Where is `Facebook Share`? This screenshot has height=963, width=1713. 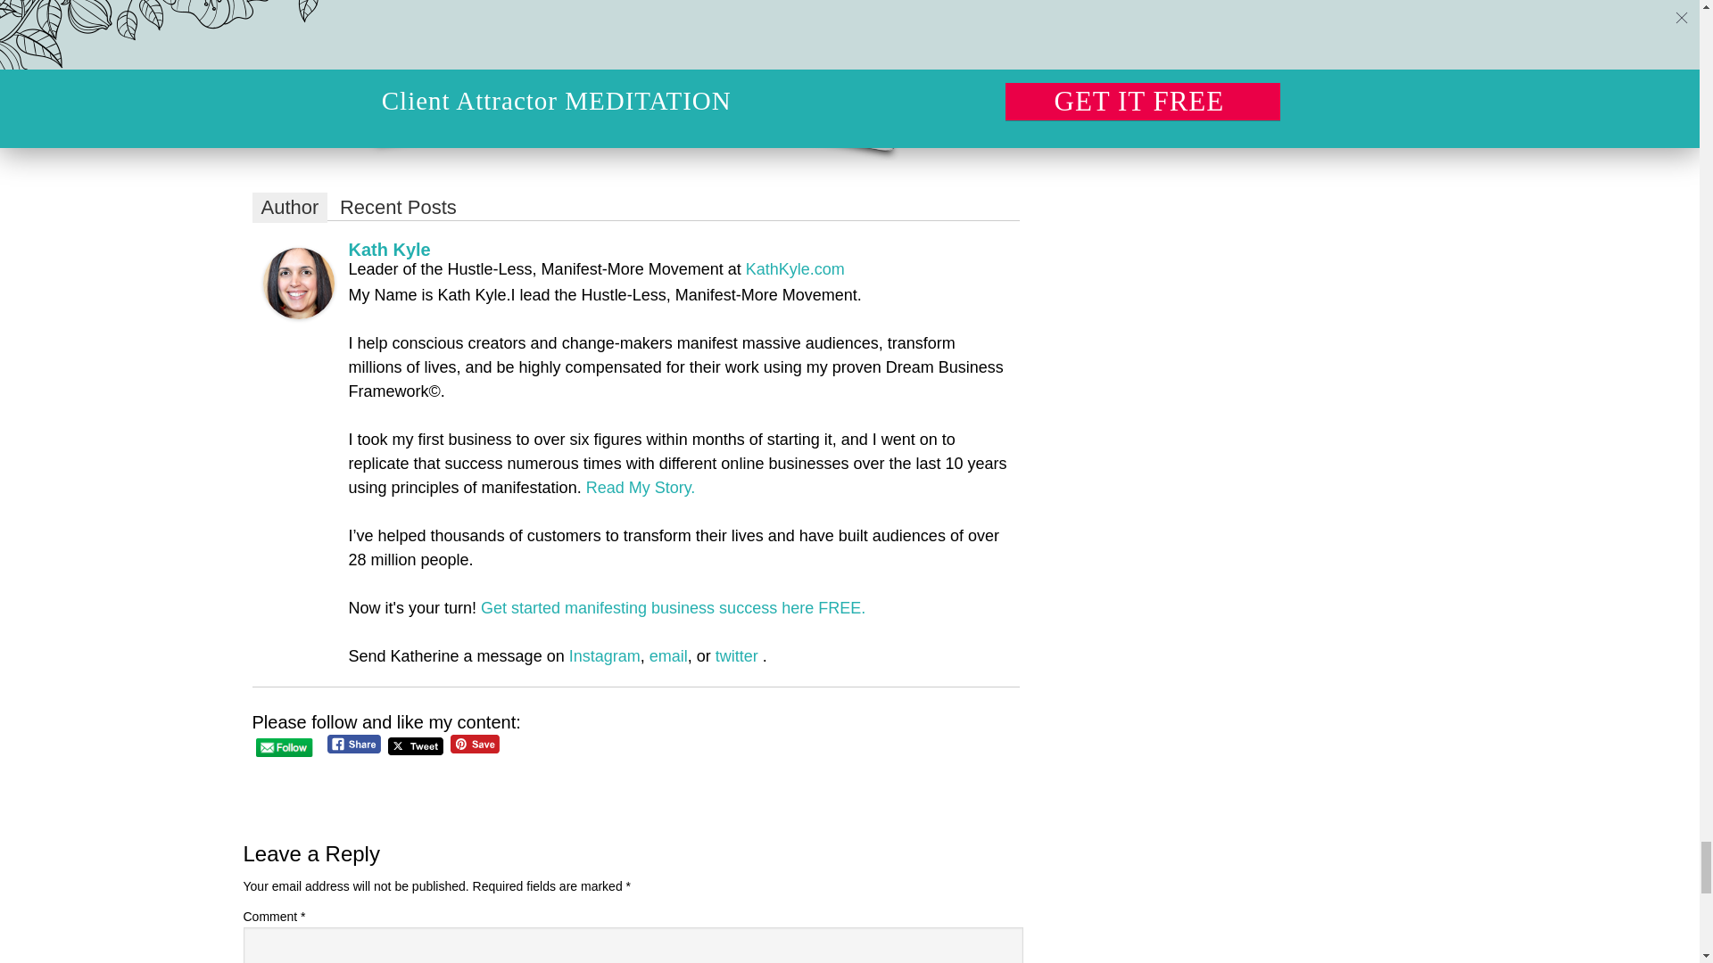 Facebook Share is located at coordinates (354, 744).